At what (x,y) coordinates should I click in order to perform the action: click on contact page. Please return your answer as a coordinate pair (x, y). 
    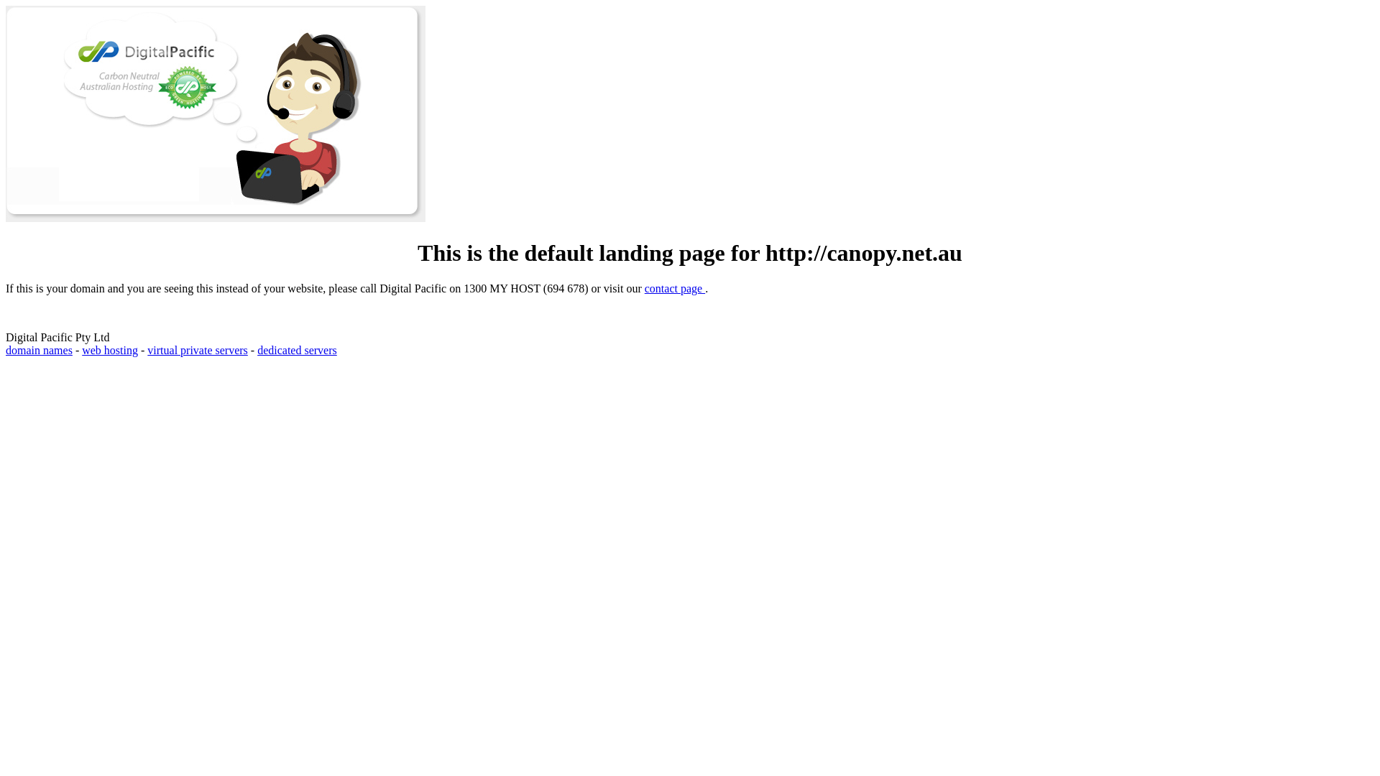
    Looking at the image, I should click on (675, 289).